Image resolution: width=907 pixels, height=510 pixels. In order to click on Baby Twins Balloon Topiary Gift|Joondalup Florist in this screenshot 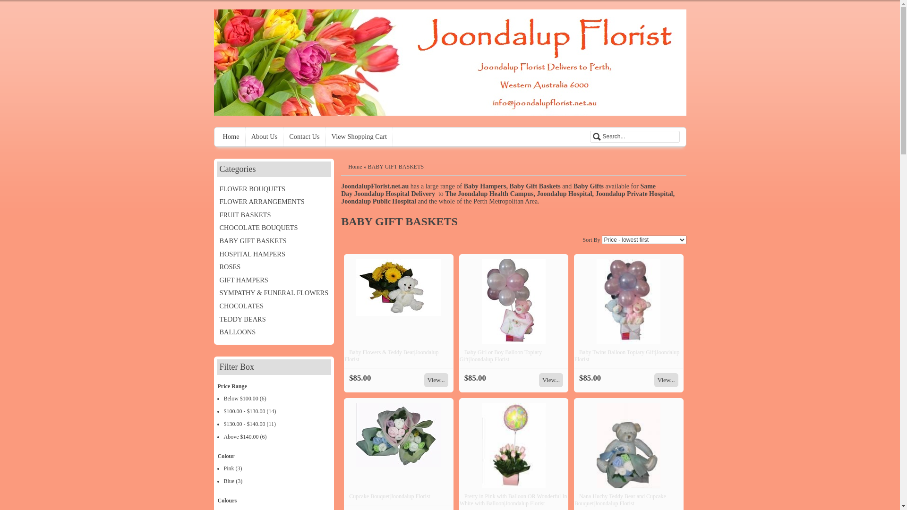, I will do `click(627, 356)`.